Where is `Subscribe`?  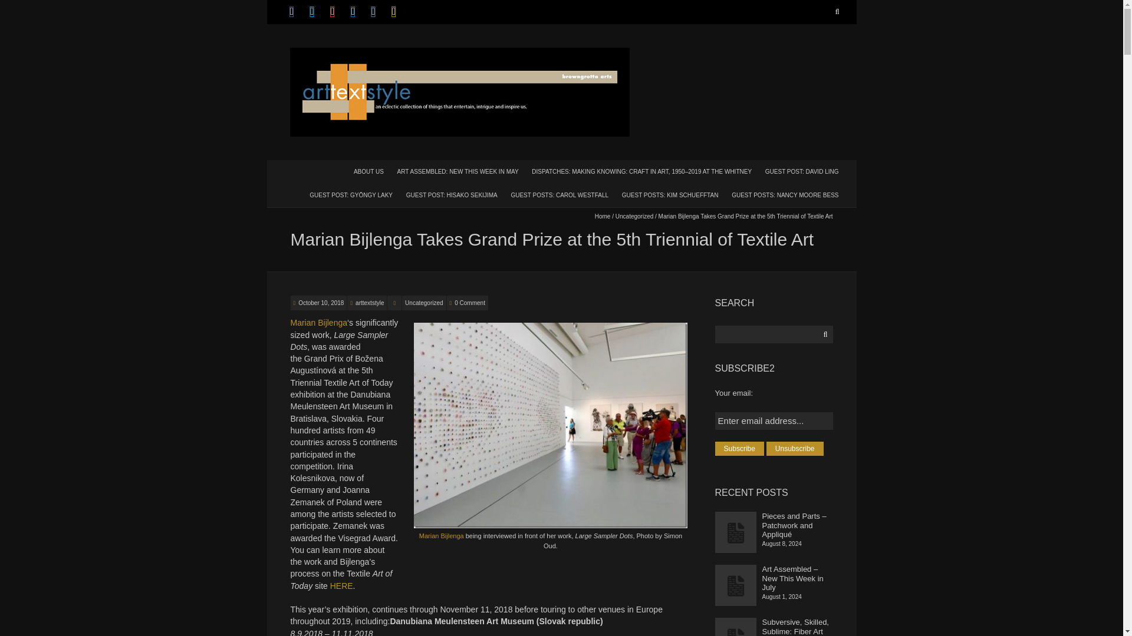
Subscribe is located at coordinates (739, 449).